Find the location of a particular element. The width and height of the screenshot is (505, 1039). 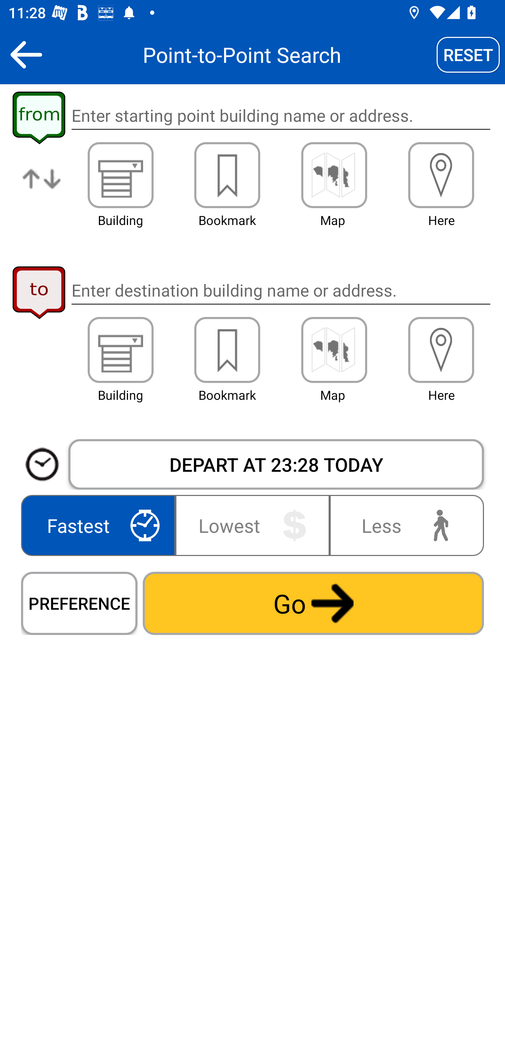

PREFERENCE Preference is located at coordinates (79, 603).